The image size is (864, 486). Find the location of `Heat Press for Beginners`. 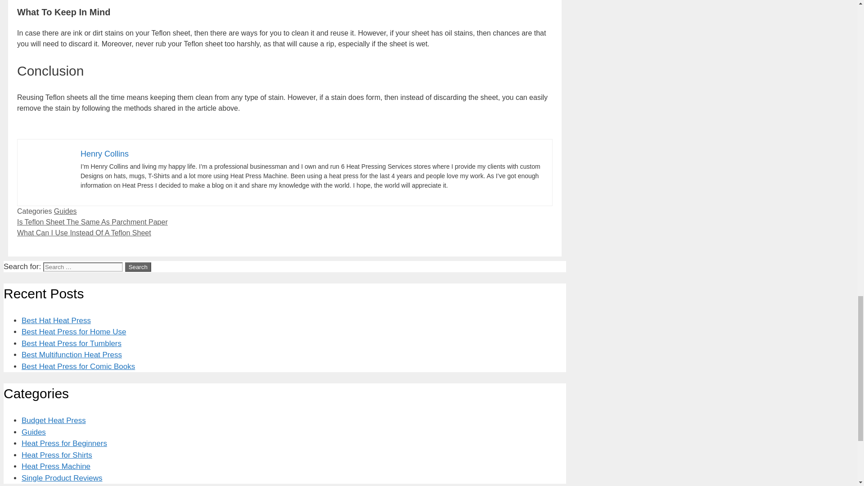

Heat Press for Beginners is located at coordinates (64, 443).